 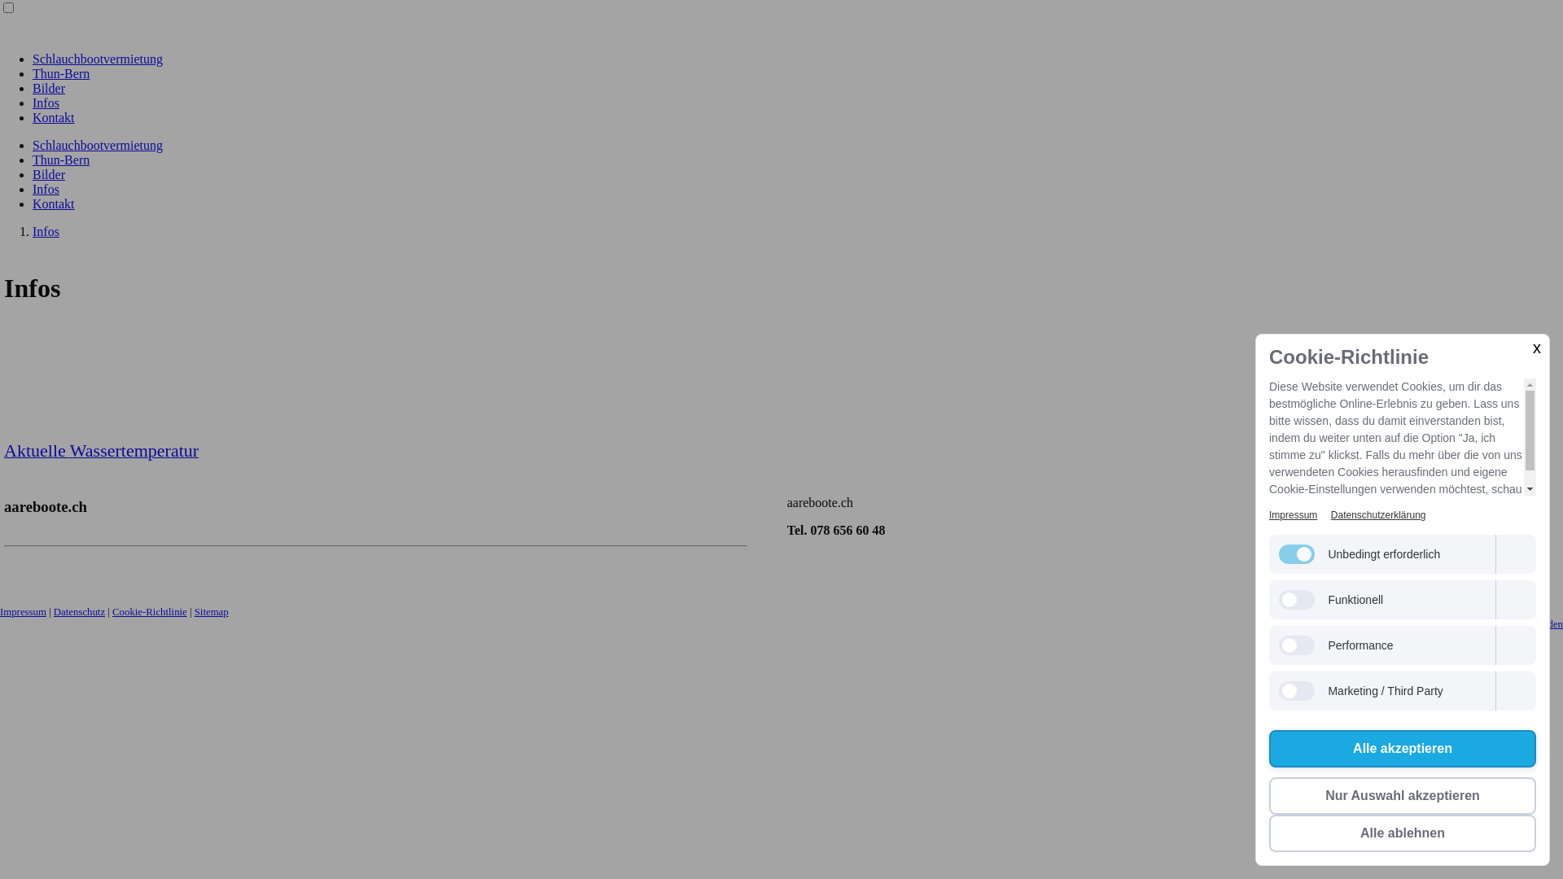 I want to click on Impressum, so click(x=1293, y=515).